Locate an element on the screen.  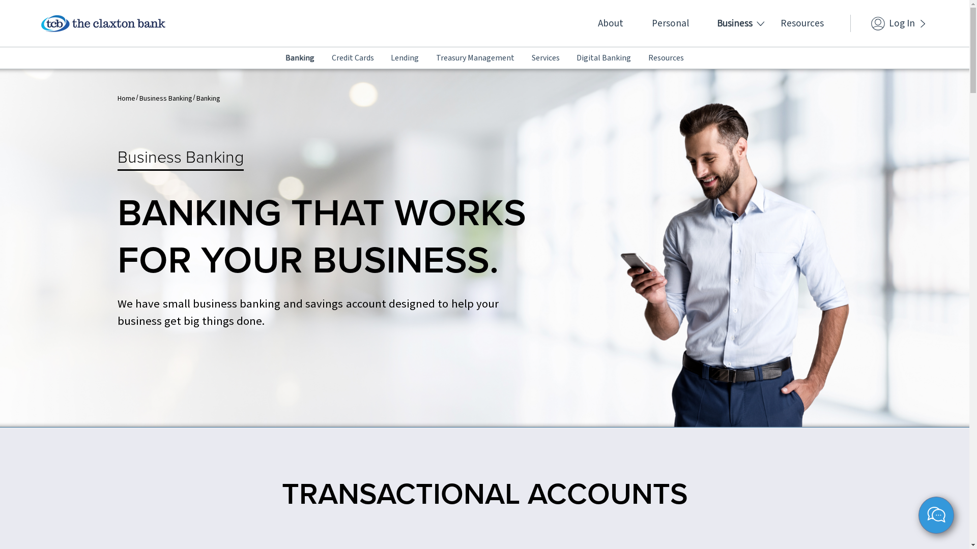
Home is located at coordinates (126, 99).